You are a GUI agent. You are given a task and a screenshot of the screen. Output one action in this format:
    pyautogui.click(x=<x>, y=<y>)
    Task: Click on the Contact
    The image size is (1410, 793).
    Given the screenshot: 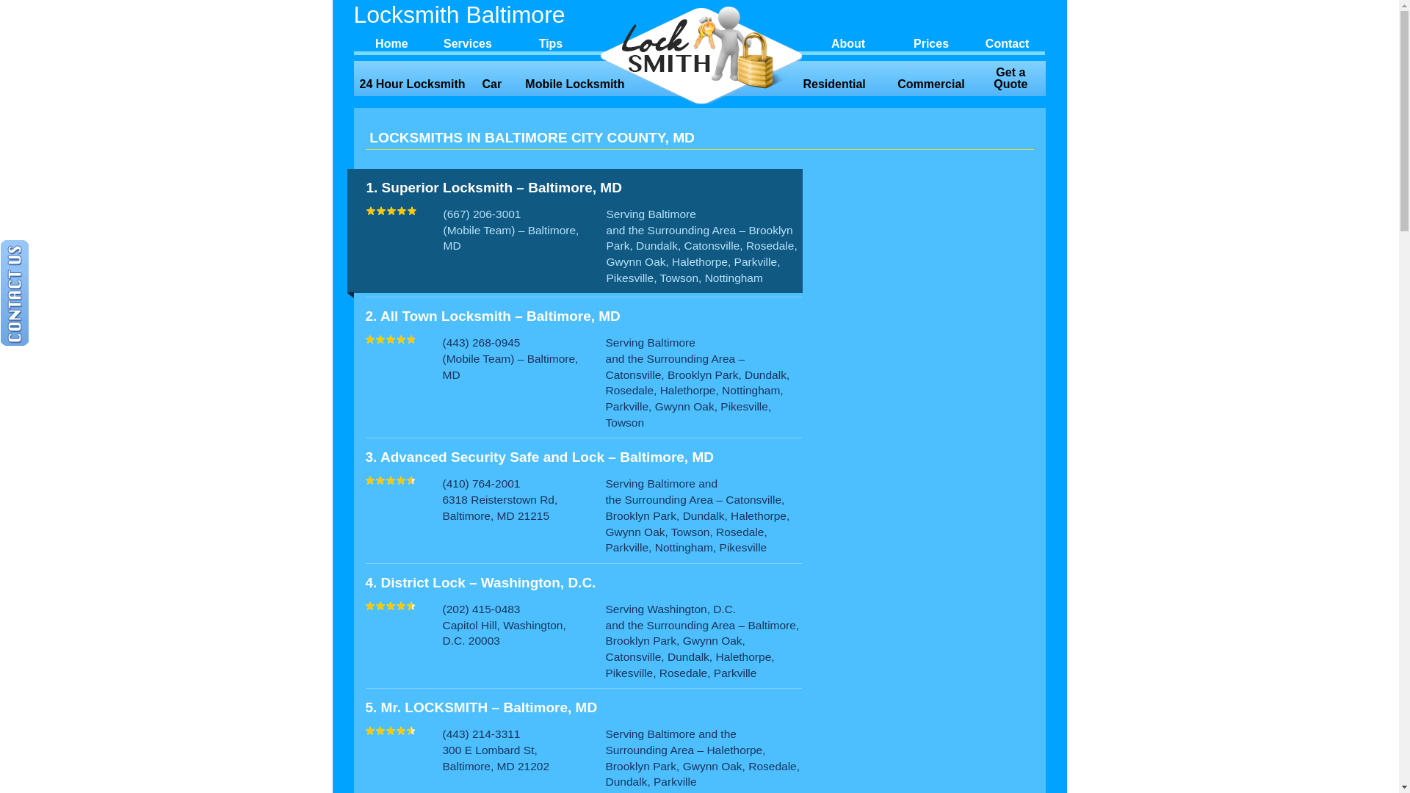 What is the action you would take?
    pyautogui.click(x=1008, y=42)
    